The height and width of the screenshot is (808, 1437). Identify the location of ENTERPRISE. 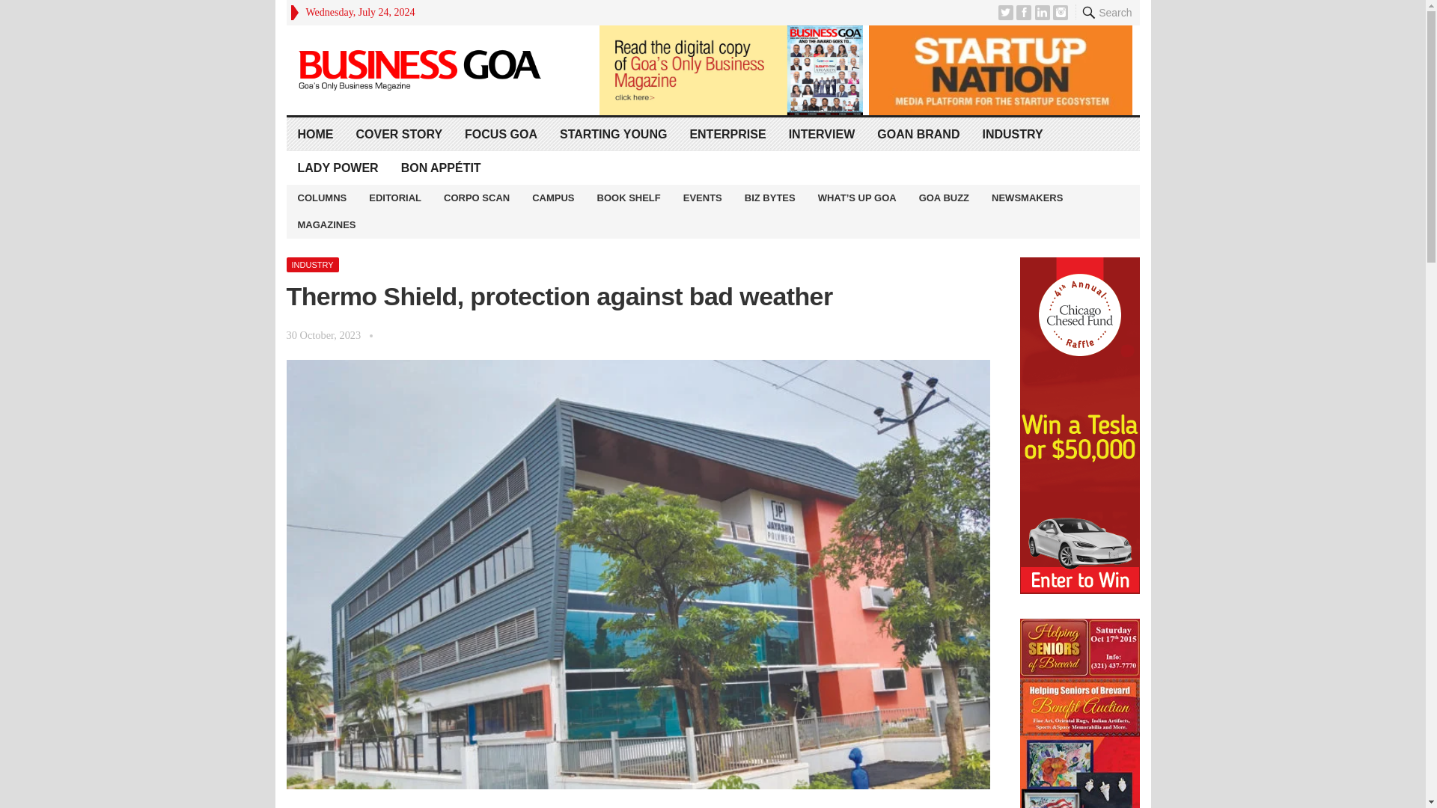
(727, 133).